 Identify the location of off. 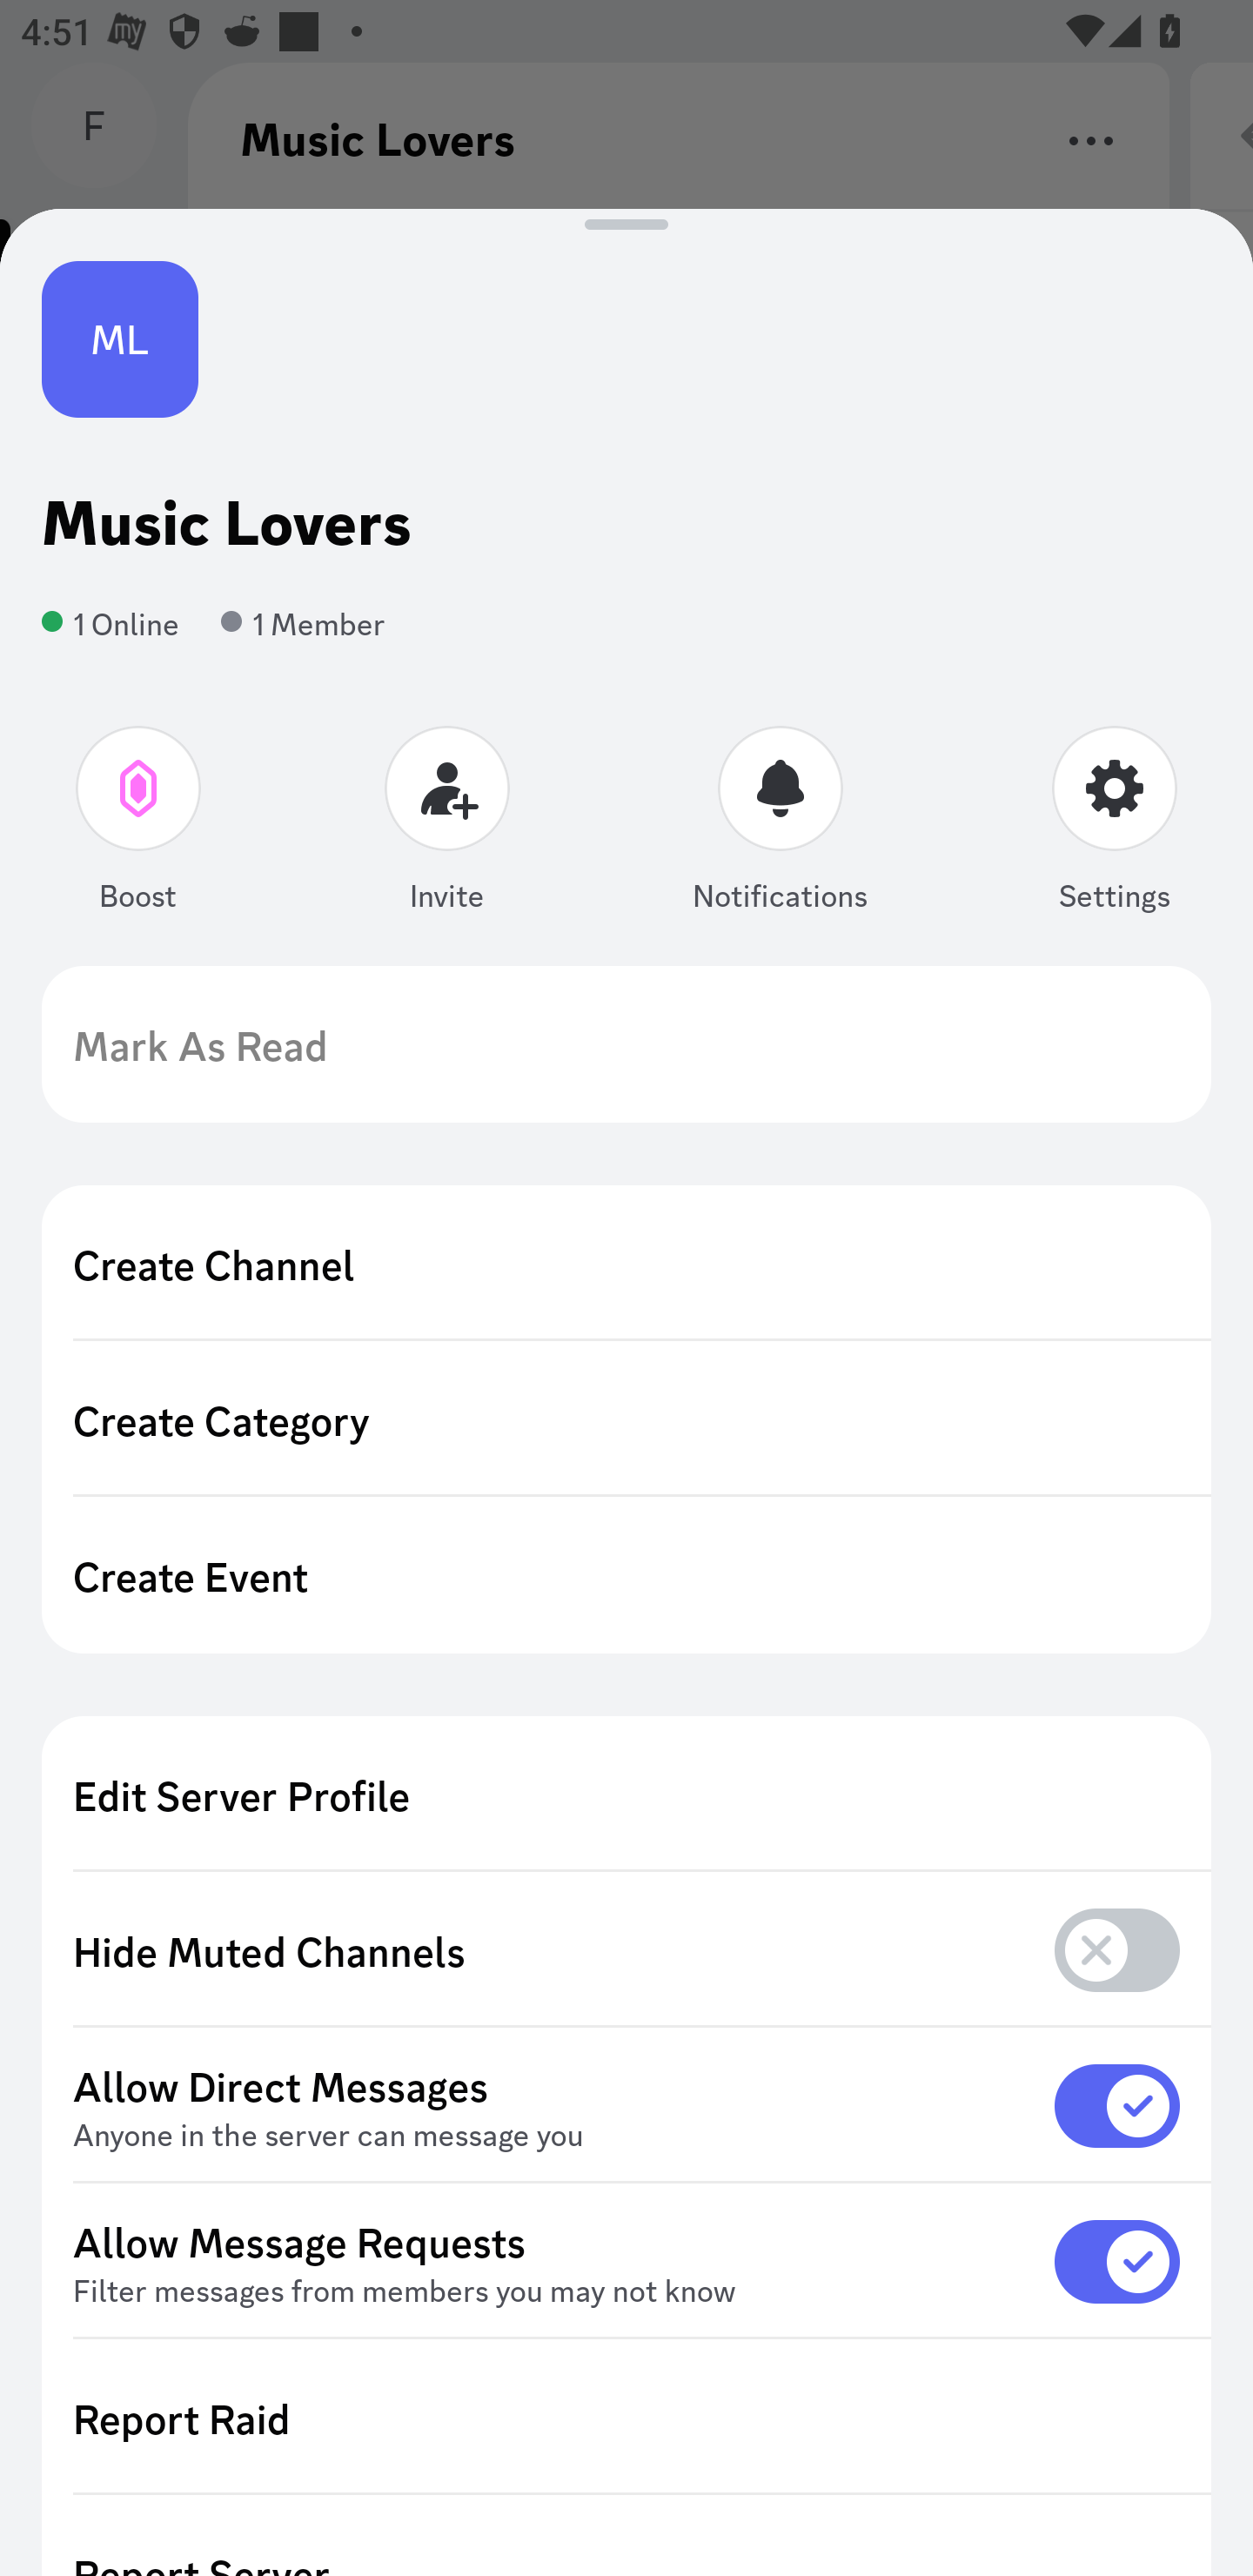
(1117, 1949).